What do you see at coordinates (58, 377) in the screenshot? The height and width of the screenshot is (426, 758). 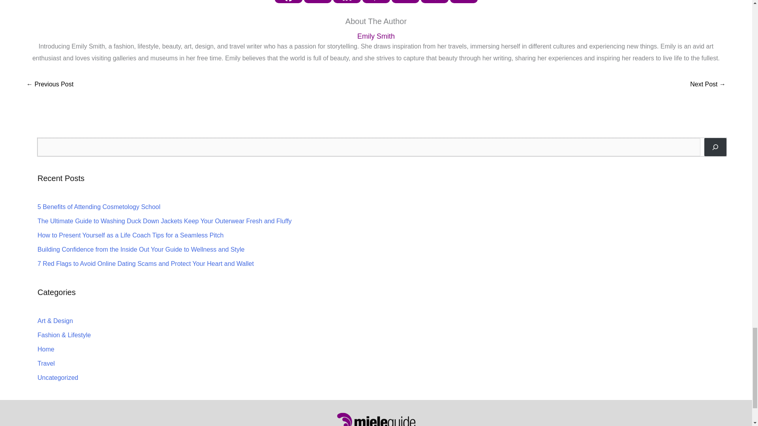 I see `Uncategorized` at bounding box center [58, 377].